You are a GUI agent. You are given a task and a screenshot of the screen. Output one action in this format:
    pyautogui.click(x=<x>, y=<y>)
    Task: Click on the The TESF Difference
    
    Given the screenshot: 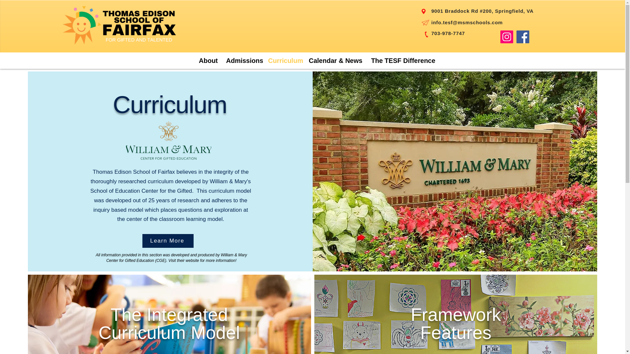 What is the action you would take?
    pyautogui.click(x=399, y=60)
    